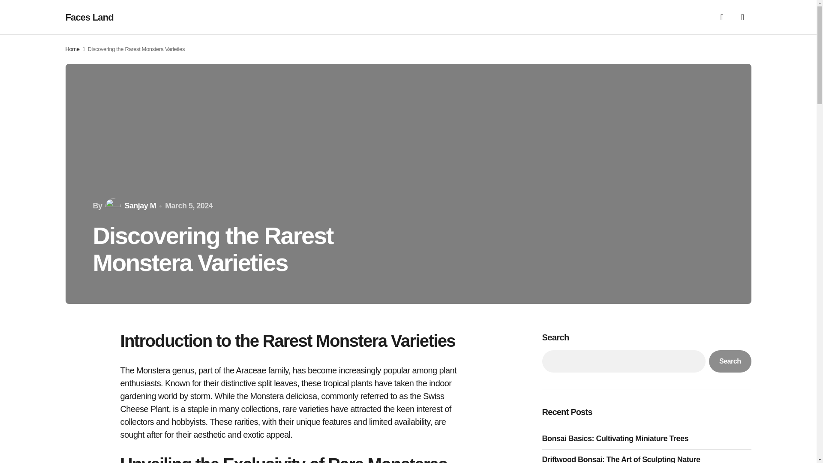 The image size is (823, 463). Describe the element at coordinates (89, 17) in the screenshot. I see `Faces Land` at that location.